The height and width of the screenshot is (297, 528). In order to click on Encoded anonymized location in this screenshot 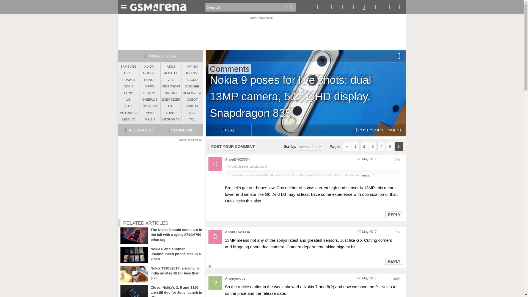, I will do `click(397, 278)`.